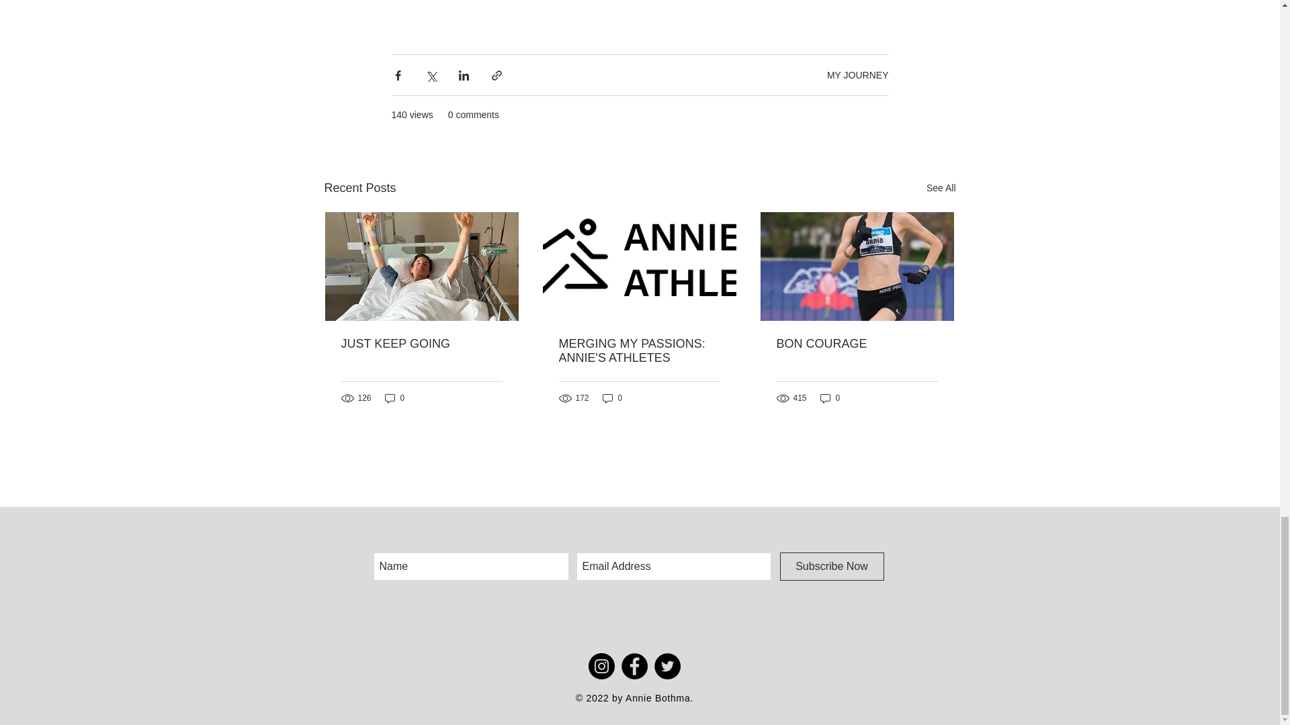 This screenshot has height=725, width=1290. Describe the element at coordinates (941, 188) in the screenshot. I see `See All` at that location.